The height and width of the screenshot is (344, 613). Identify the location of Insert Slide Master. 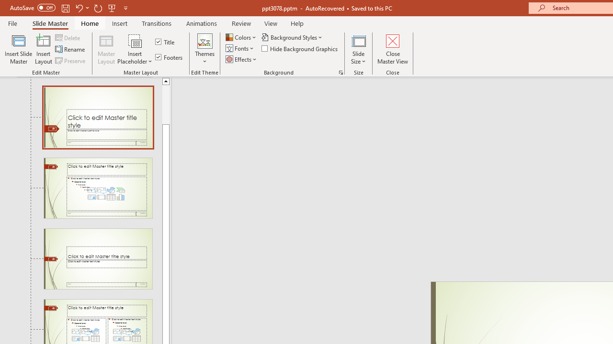
(18, 49).